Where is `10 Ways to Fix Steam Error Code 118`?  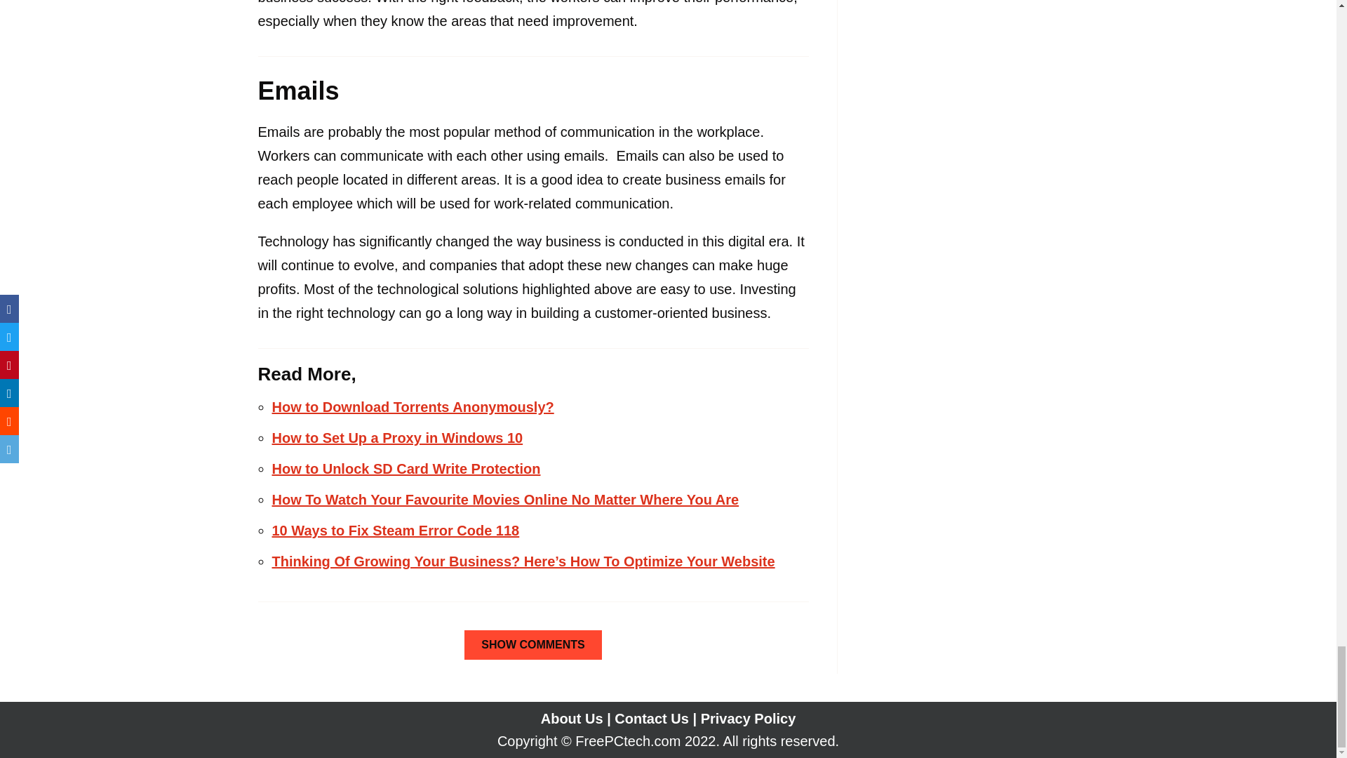
10 Ways to Fix Steam Error Code 118 is located at coordinates (396, 531).